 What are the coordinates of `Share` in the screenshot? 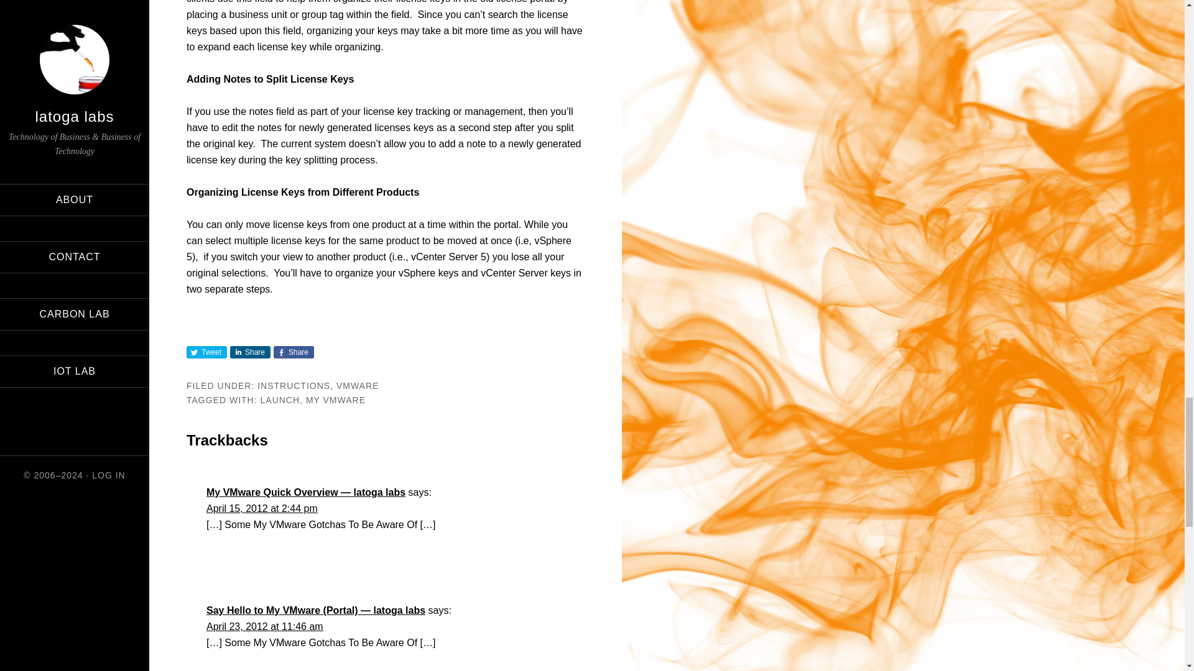 It's located at (294, 352).